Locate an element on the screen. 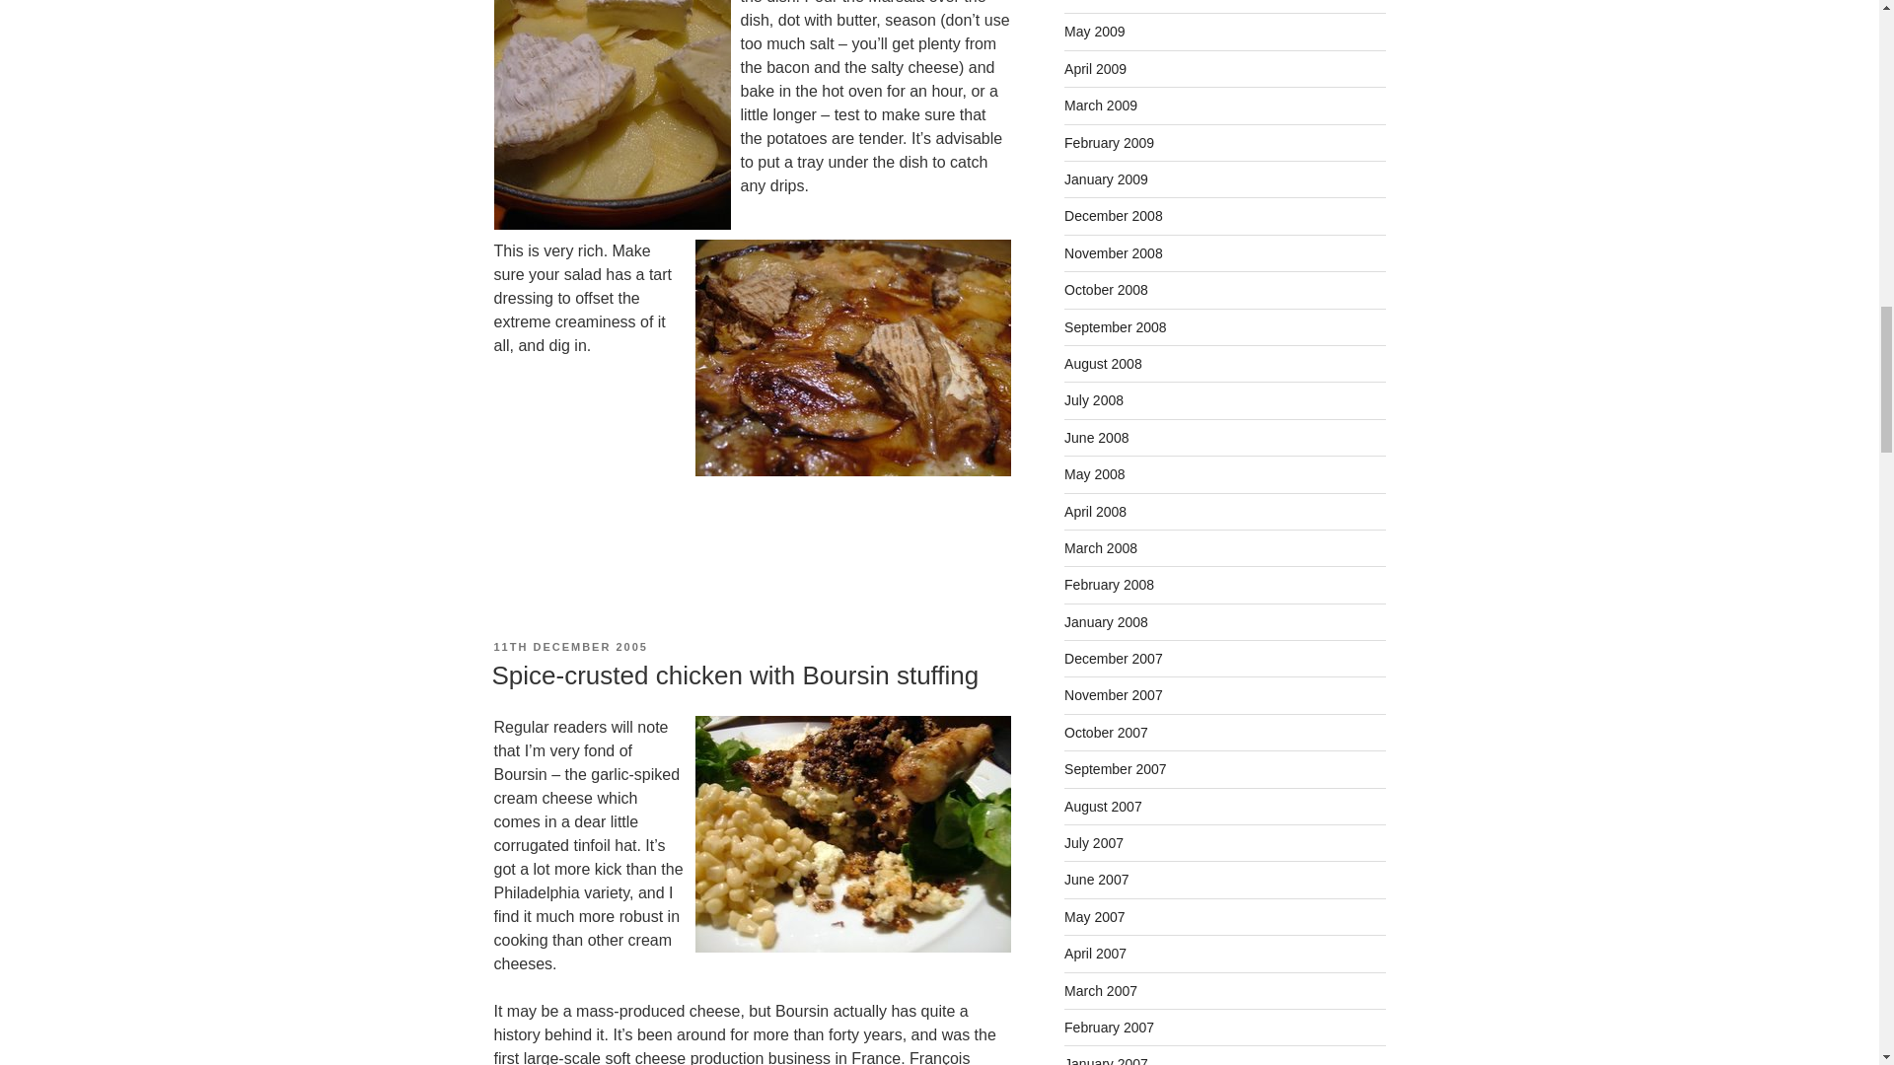  Spice-crusted chicken with Boursin stuffing is located at coordinates (734, 674).